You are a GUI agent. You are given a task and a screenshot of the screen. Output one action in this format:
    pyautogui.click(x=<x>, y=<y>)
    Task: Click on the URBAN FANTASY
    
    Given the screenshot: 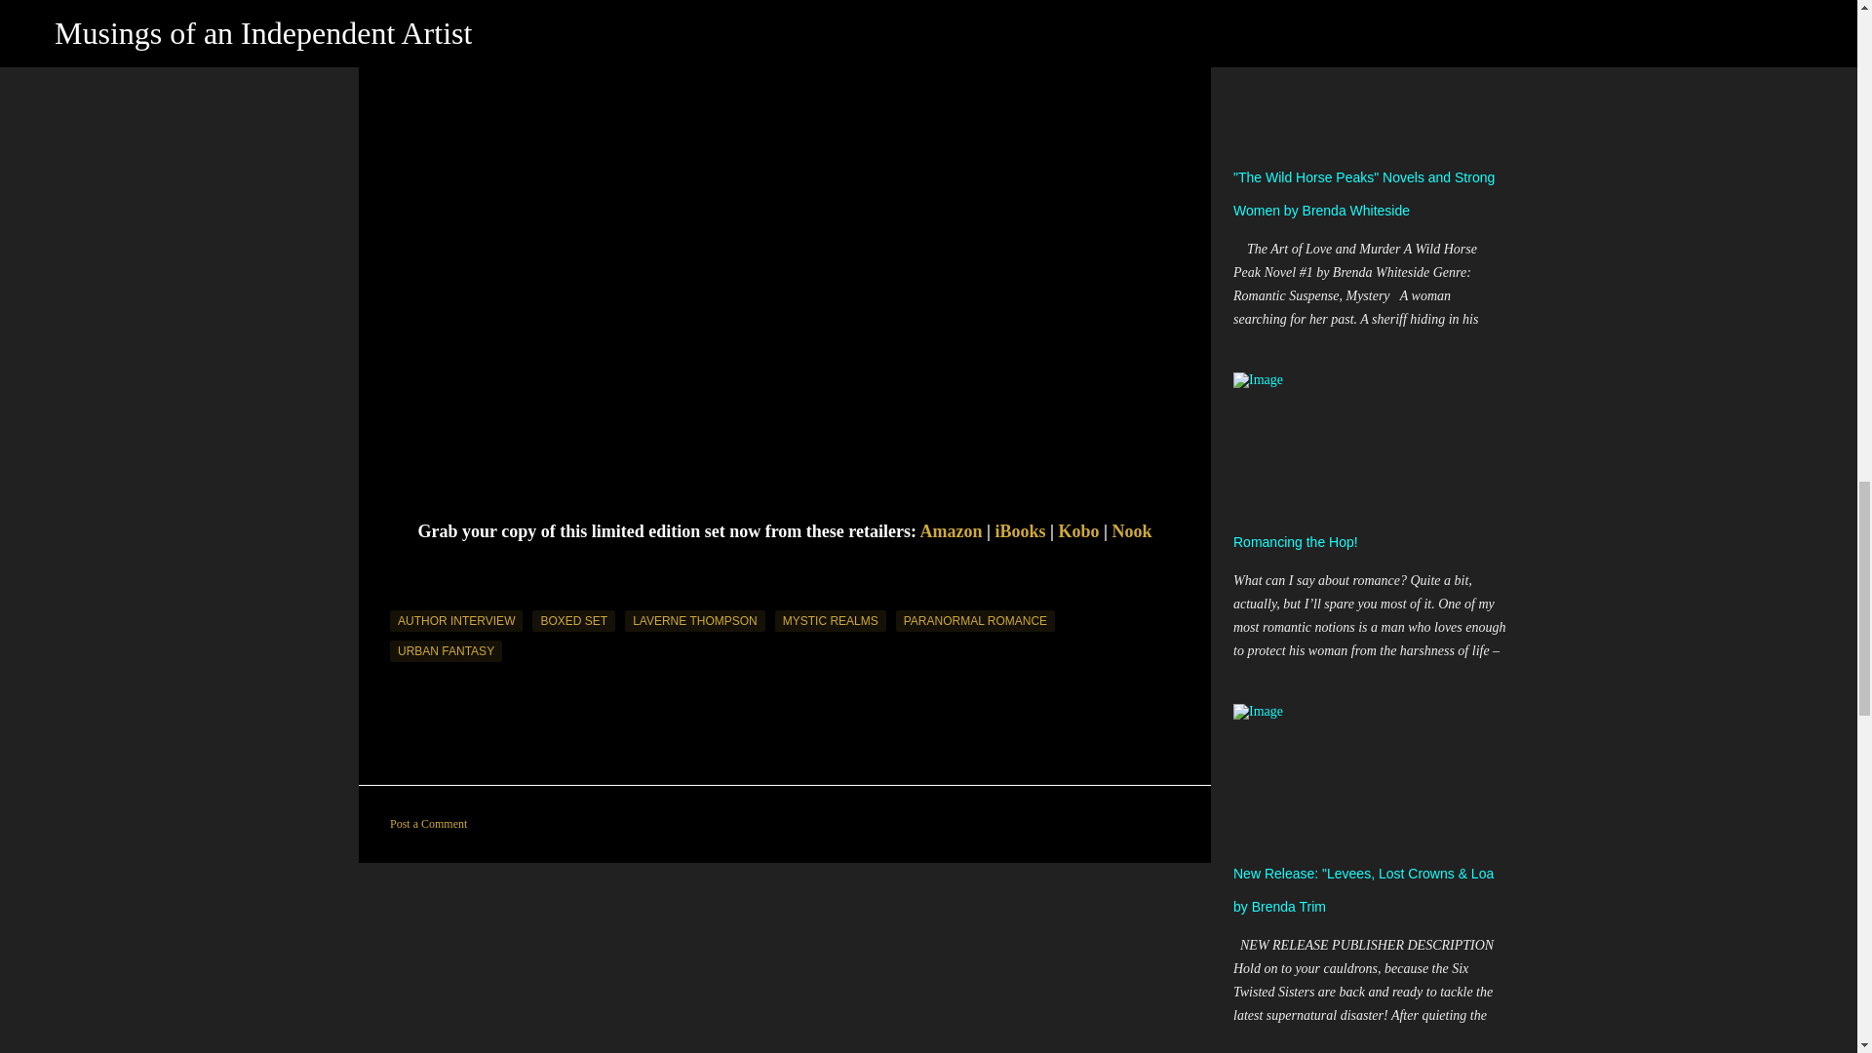 What is the action you would take?
    pyautogui.click(x=445, y=651)
    